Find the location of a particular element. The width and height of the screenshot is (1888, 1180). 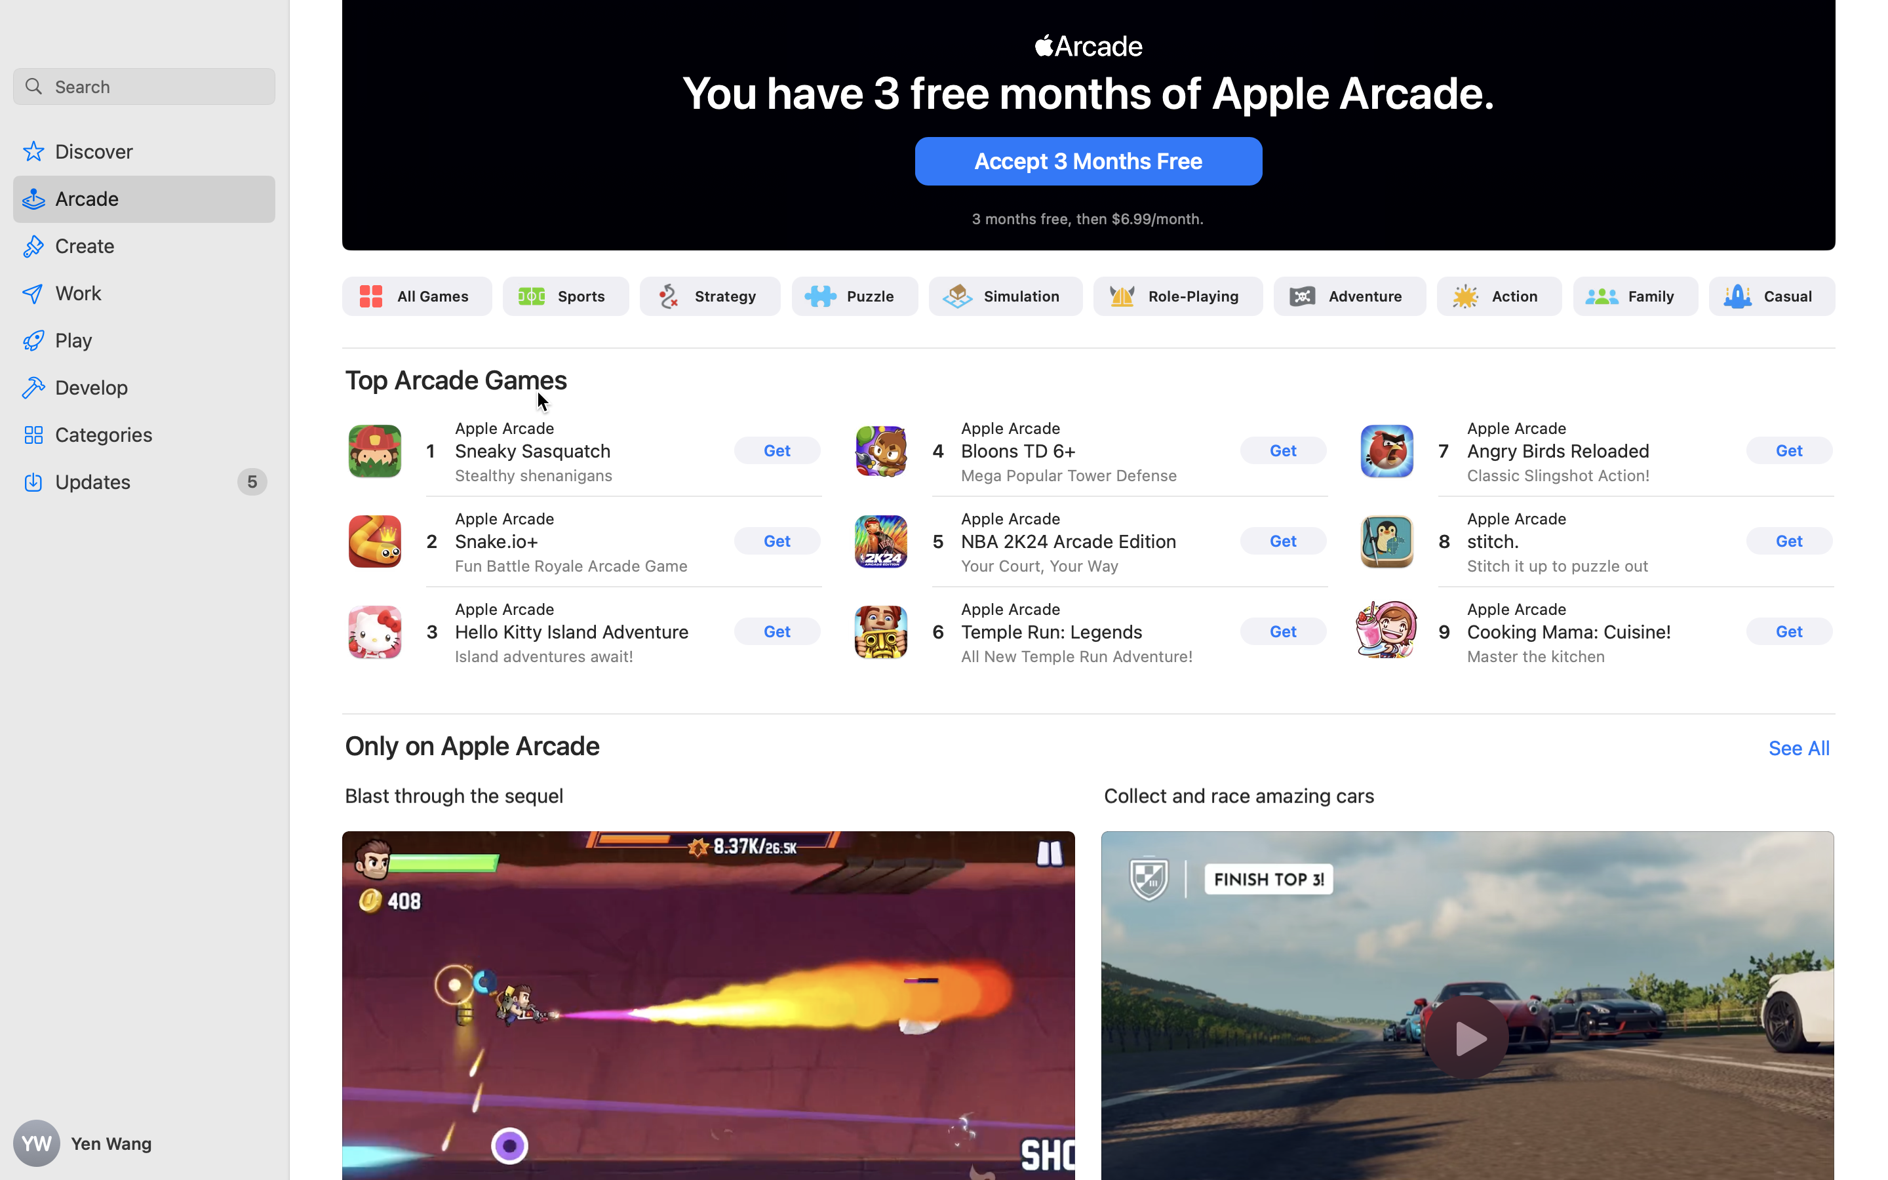

Family is located at coordinates (1652, 296).